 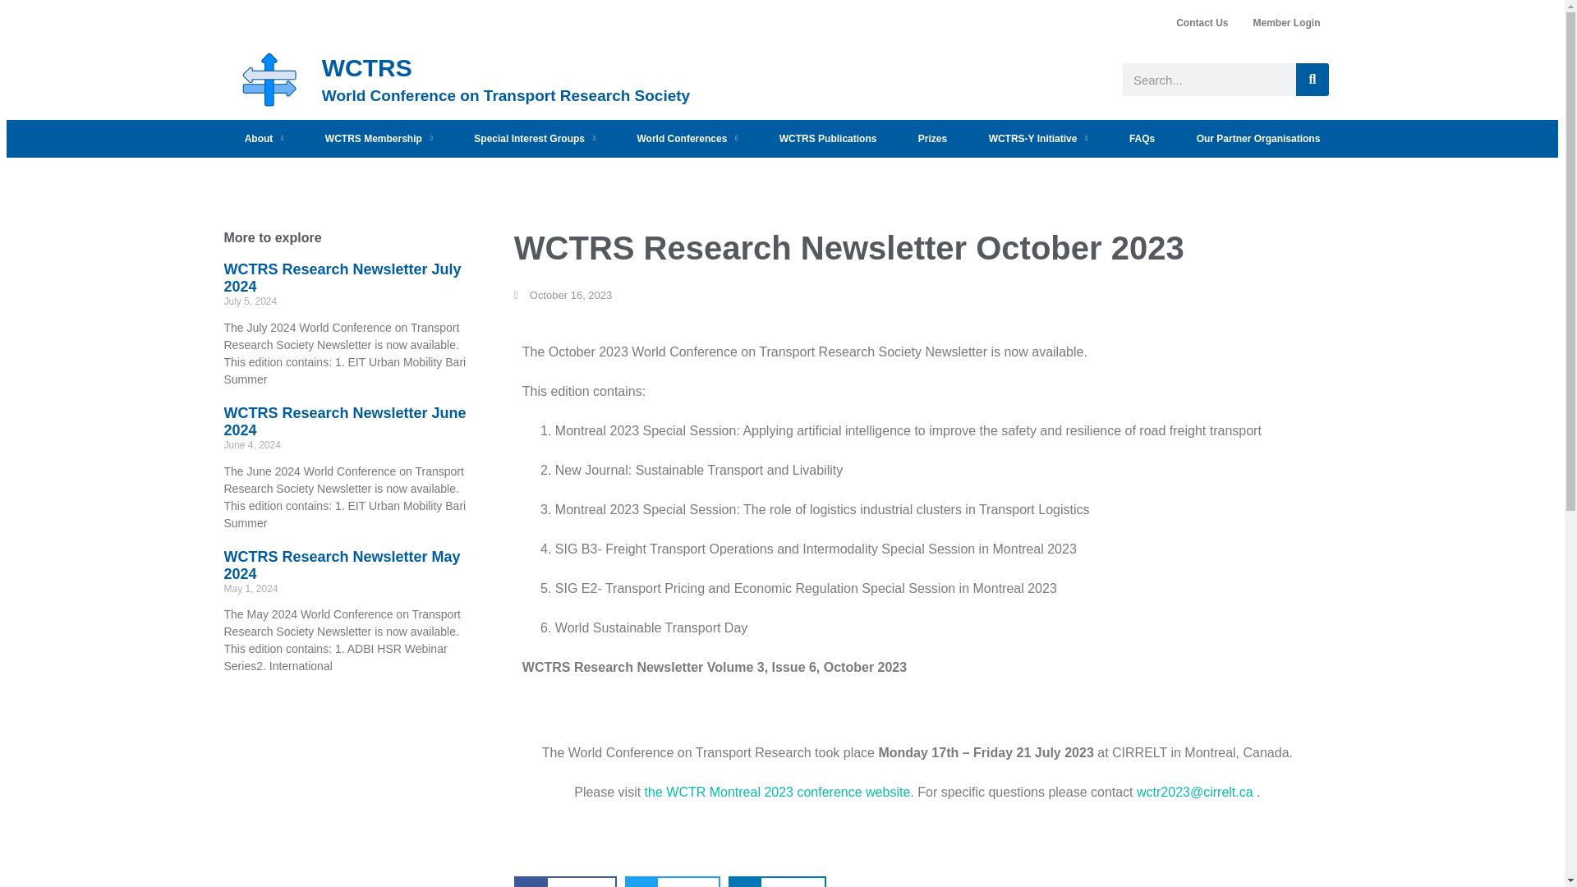 What do you see at coordinates (1286, 23) in the screenshot?
I see `Member Login` at bounding box center [1286, 23].